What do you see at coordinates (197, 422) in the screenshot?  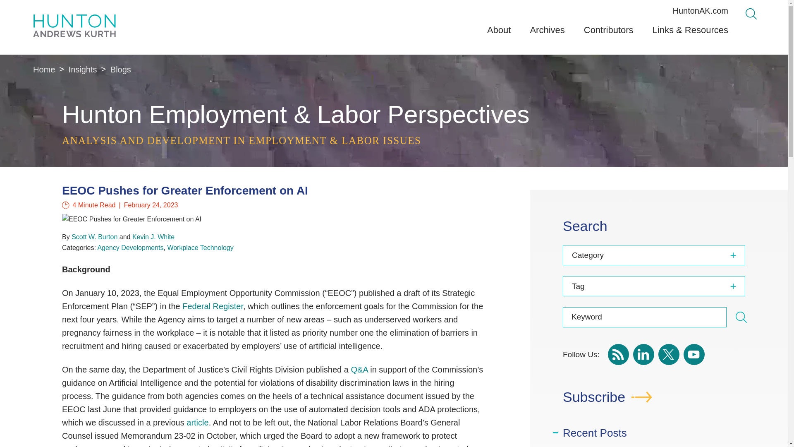 I see `article` at bounding box center [197, 422].